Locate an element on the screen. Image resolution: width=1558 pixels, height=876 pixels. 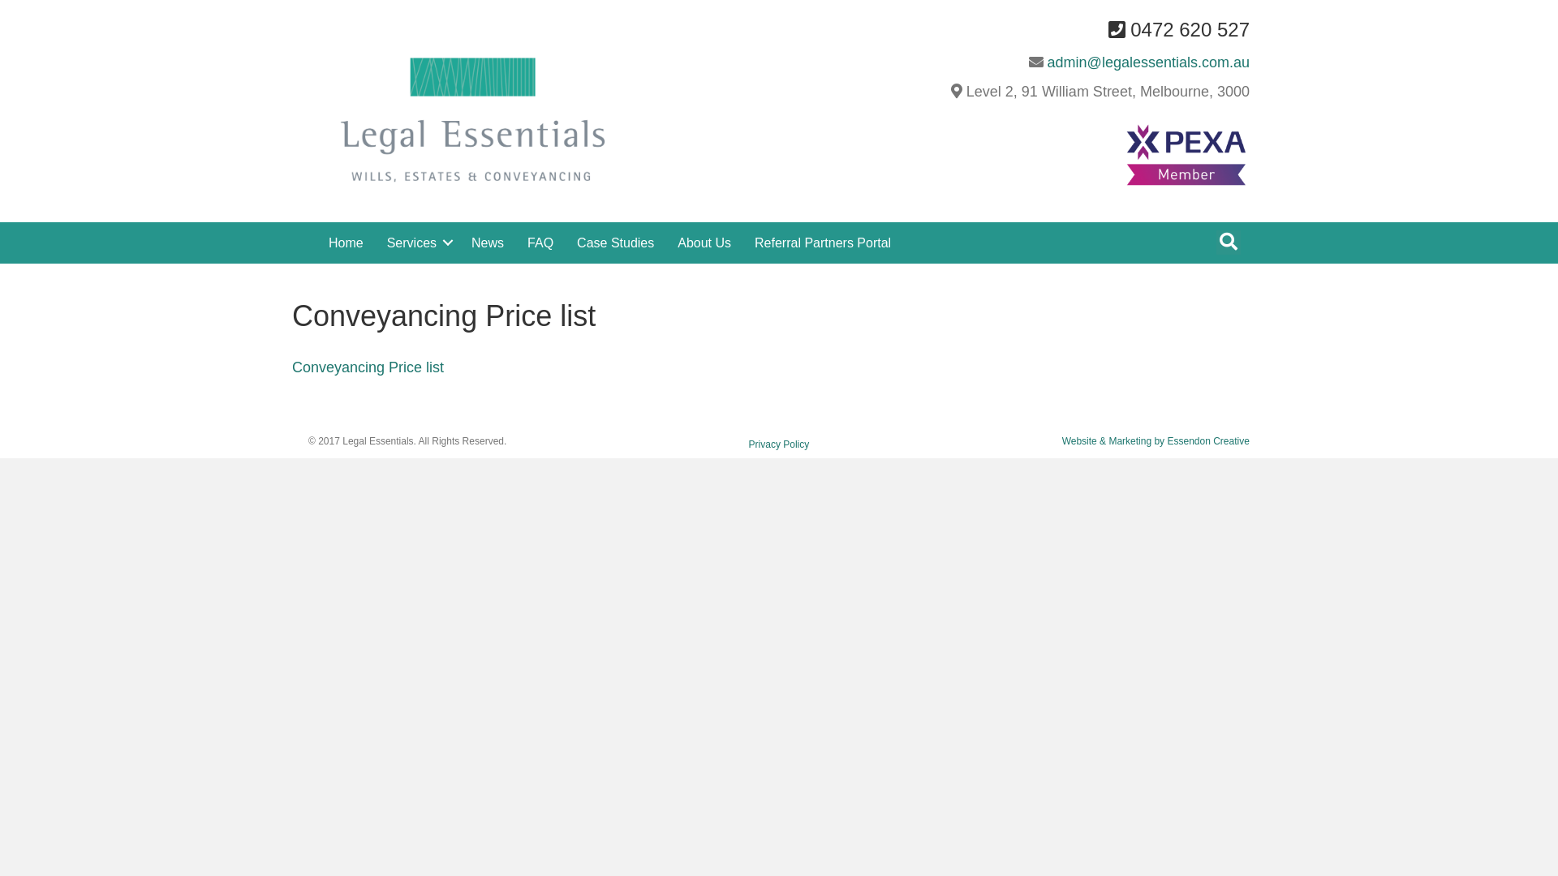
PEXA member conveyancing melbourne is located at coordinates (1186, 157).